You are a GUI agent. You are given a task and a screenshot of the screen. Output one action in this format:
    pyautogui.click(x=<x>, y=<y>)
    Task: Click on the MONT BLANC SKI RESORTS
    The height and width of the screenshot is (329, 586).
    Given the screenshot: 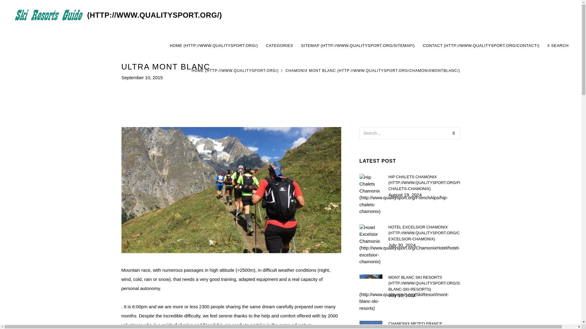 What is the action you would take?
    pyautogui.click(x=424, y=283)
    